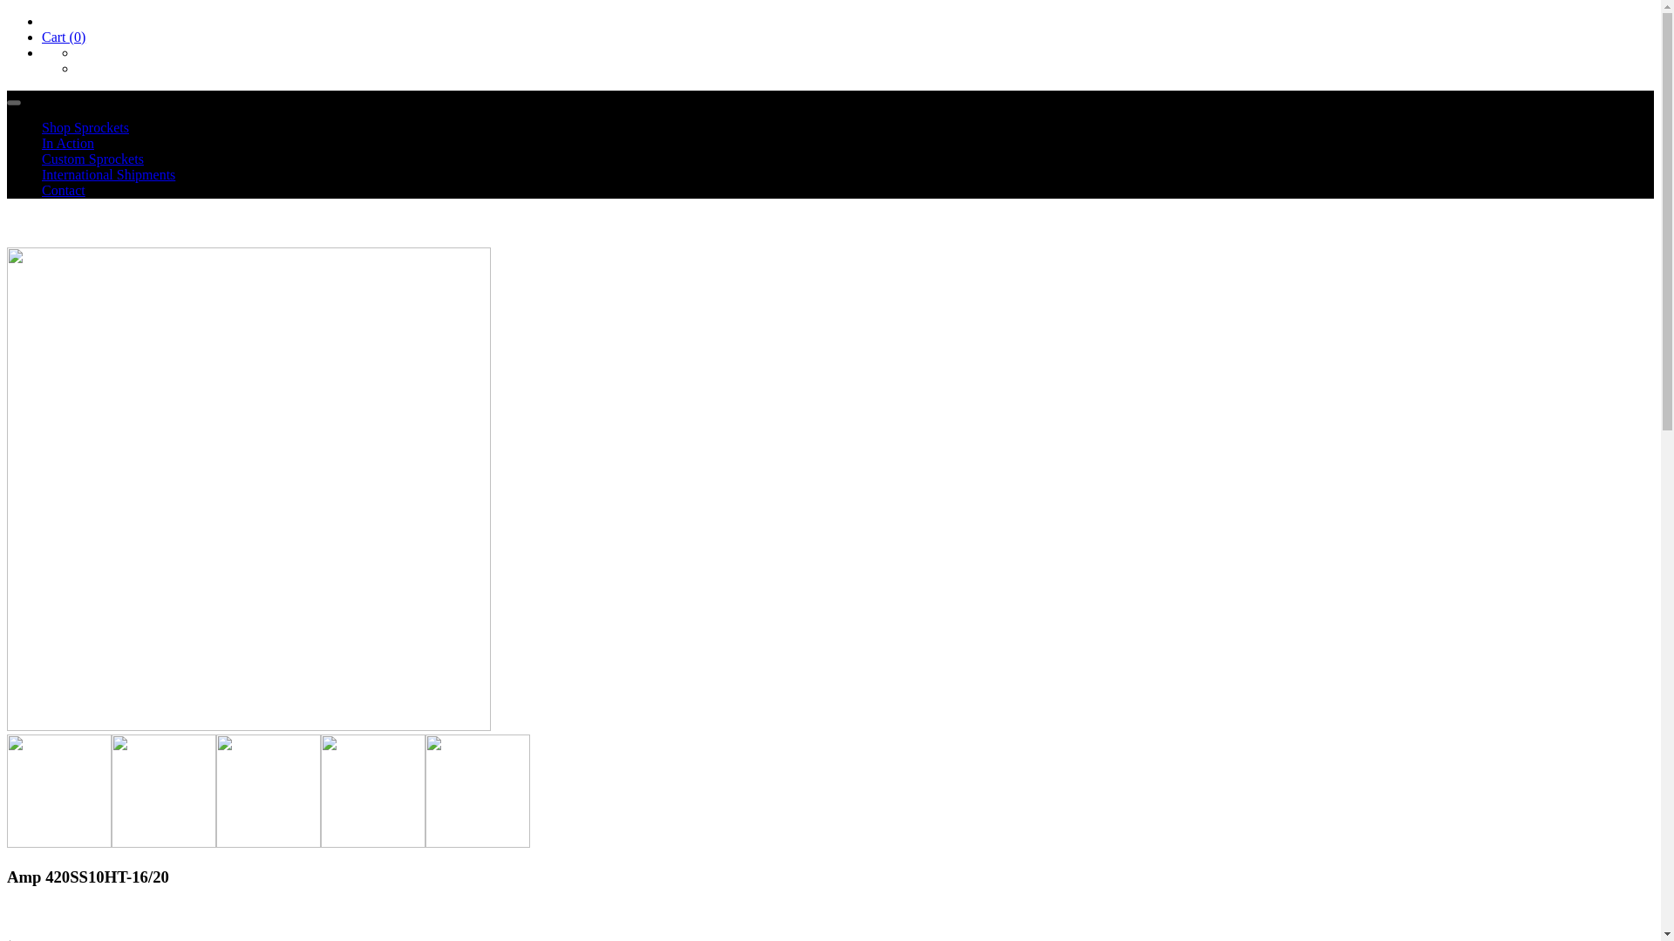 The image size is (1674, 941). Describe the element at coordinates (63, 190) in the screenshot. I see `Contact` at that location.